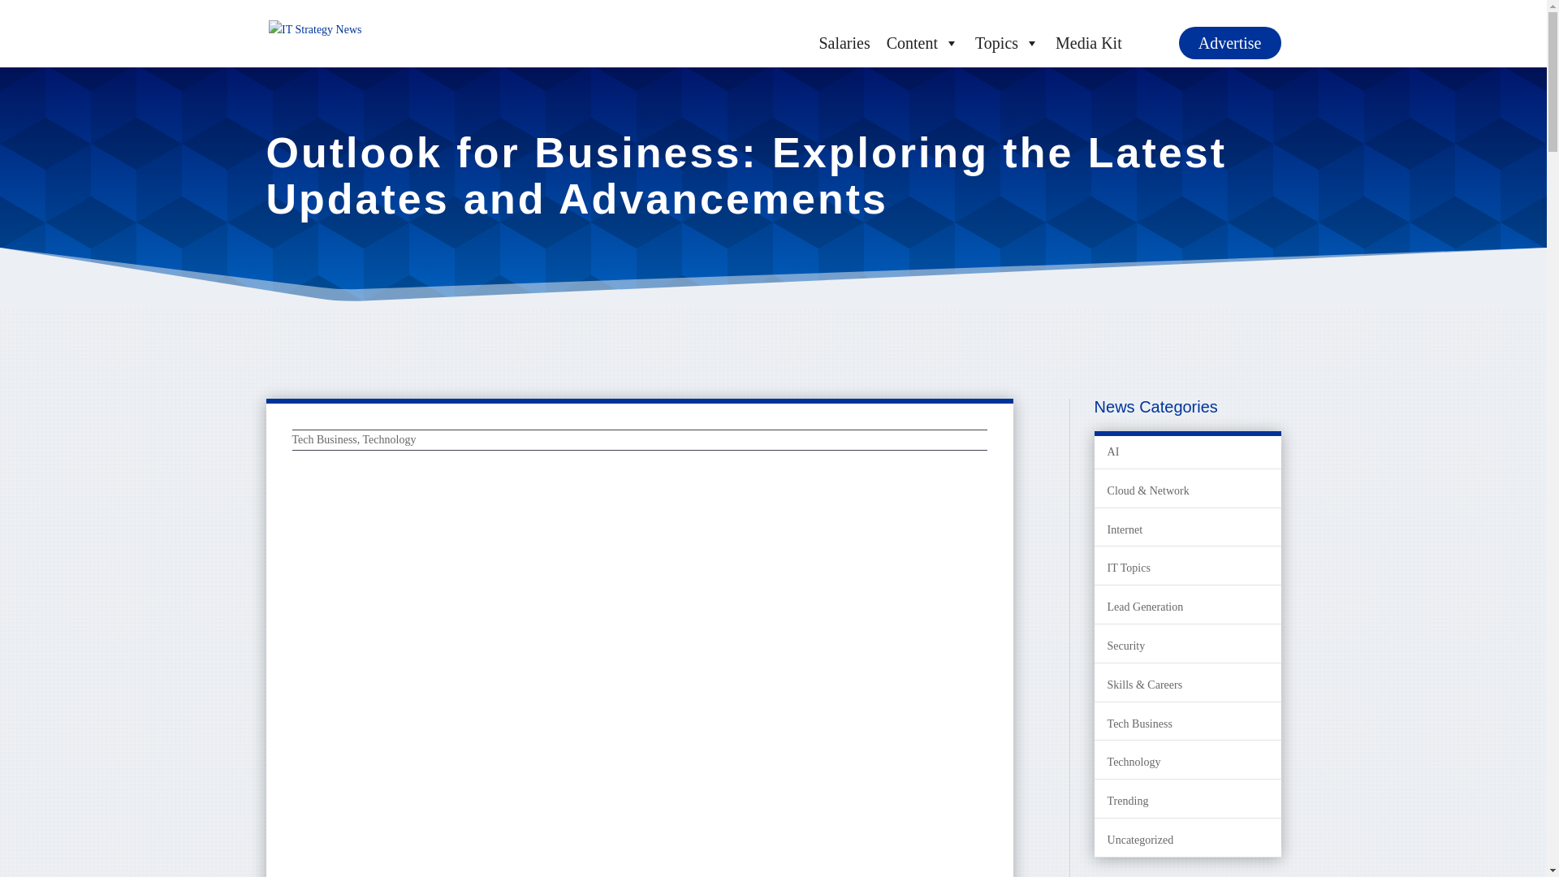 The width and height of the screenshot is (1559, 877). What do you see at coordinates (390, 438) in the screenshot?
I see `Technology` at bounding box center [390, 438].